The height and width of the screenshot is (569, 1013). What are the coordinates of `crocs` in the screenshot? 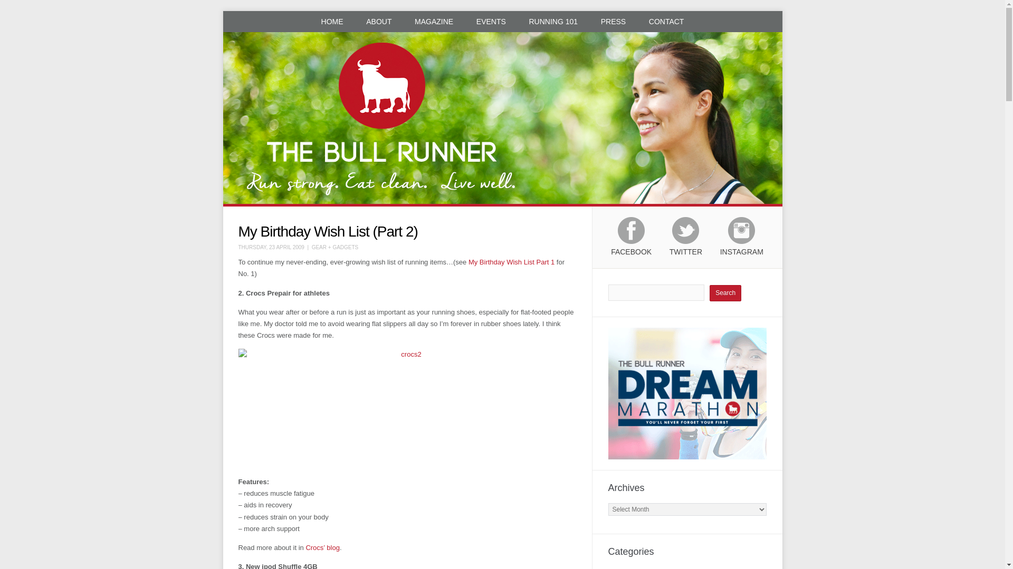 It's located at (322, 547).